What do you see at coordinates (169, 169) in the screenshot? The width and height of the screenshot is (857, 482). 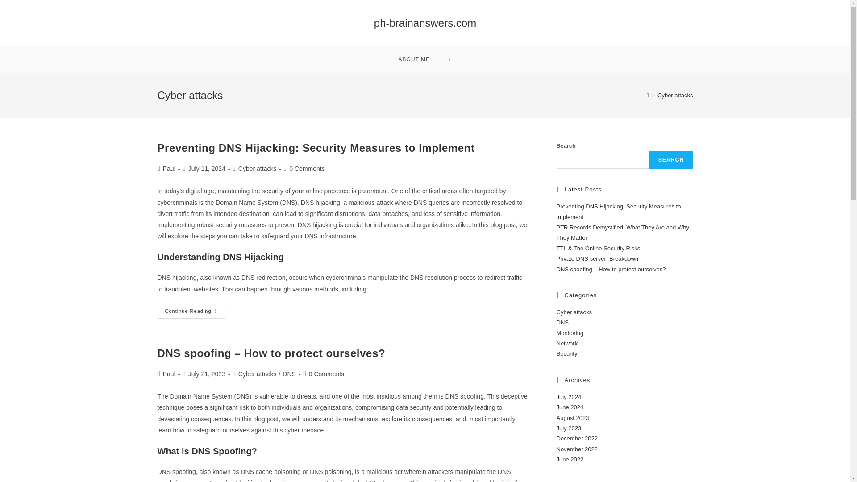 I see `Posts by Paul` at bounding box center [169, 169].